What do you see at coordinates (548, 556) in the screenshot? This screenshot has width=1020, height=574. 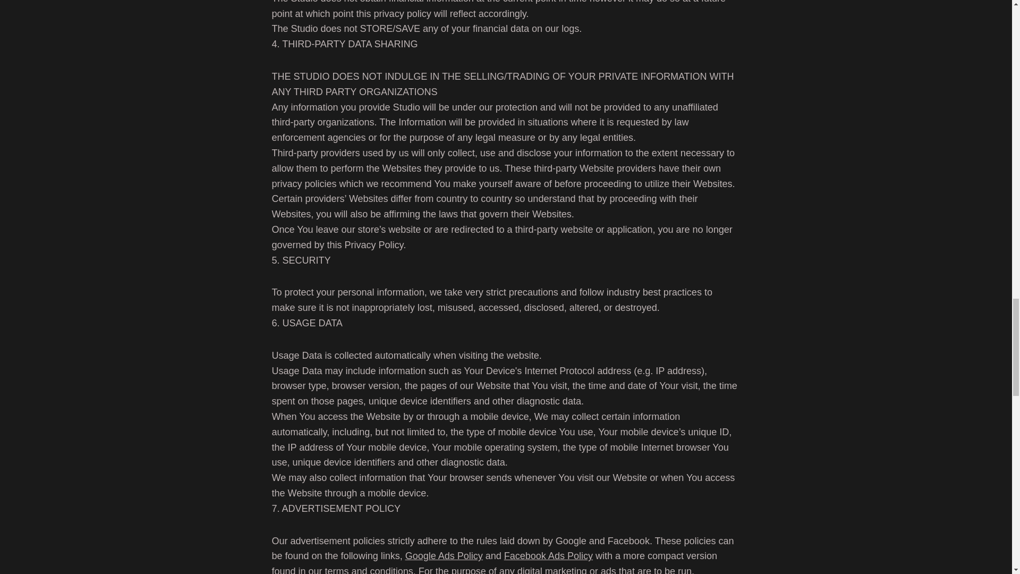 I see `Facebook Ads Policy` at bounding box center [548, 556].